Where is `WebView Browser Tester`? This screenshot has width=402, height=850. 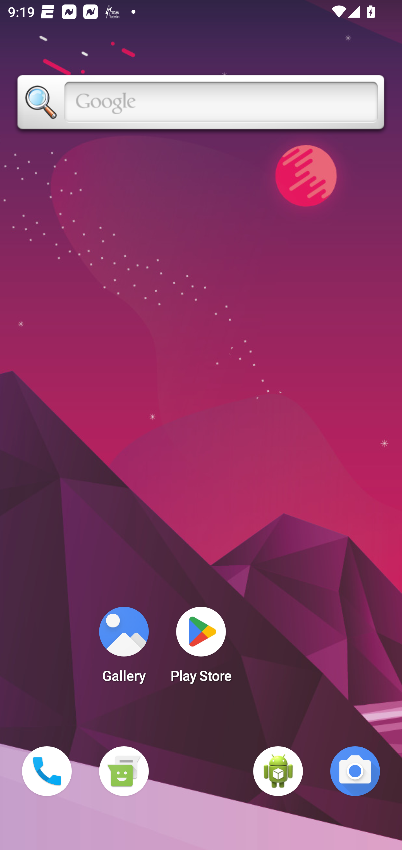
WebView Browser Tester is located at coordinates (278, 771).